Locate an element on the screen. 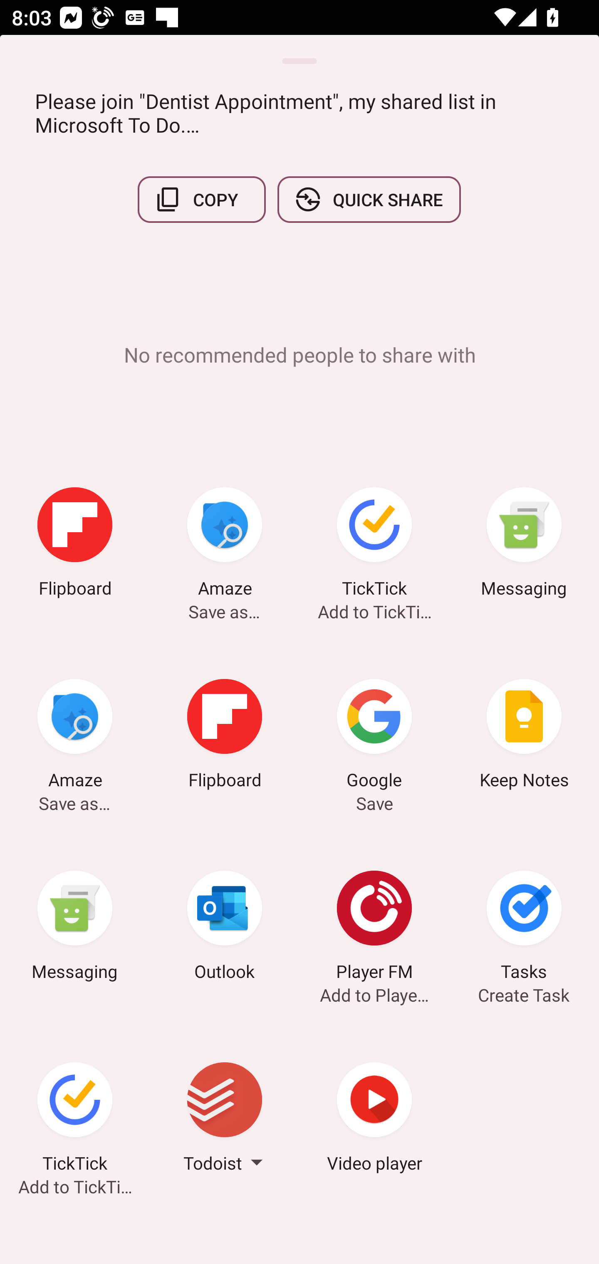 This screenshot has width=599, height=1264. QUICK SHARE is located at coordinates (369, 200).